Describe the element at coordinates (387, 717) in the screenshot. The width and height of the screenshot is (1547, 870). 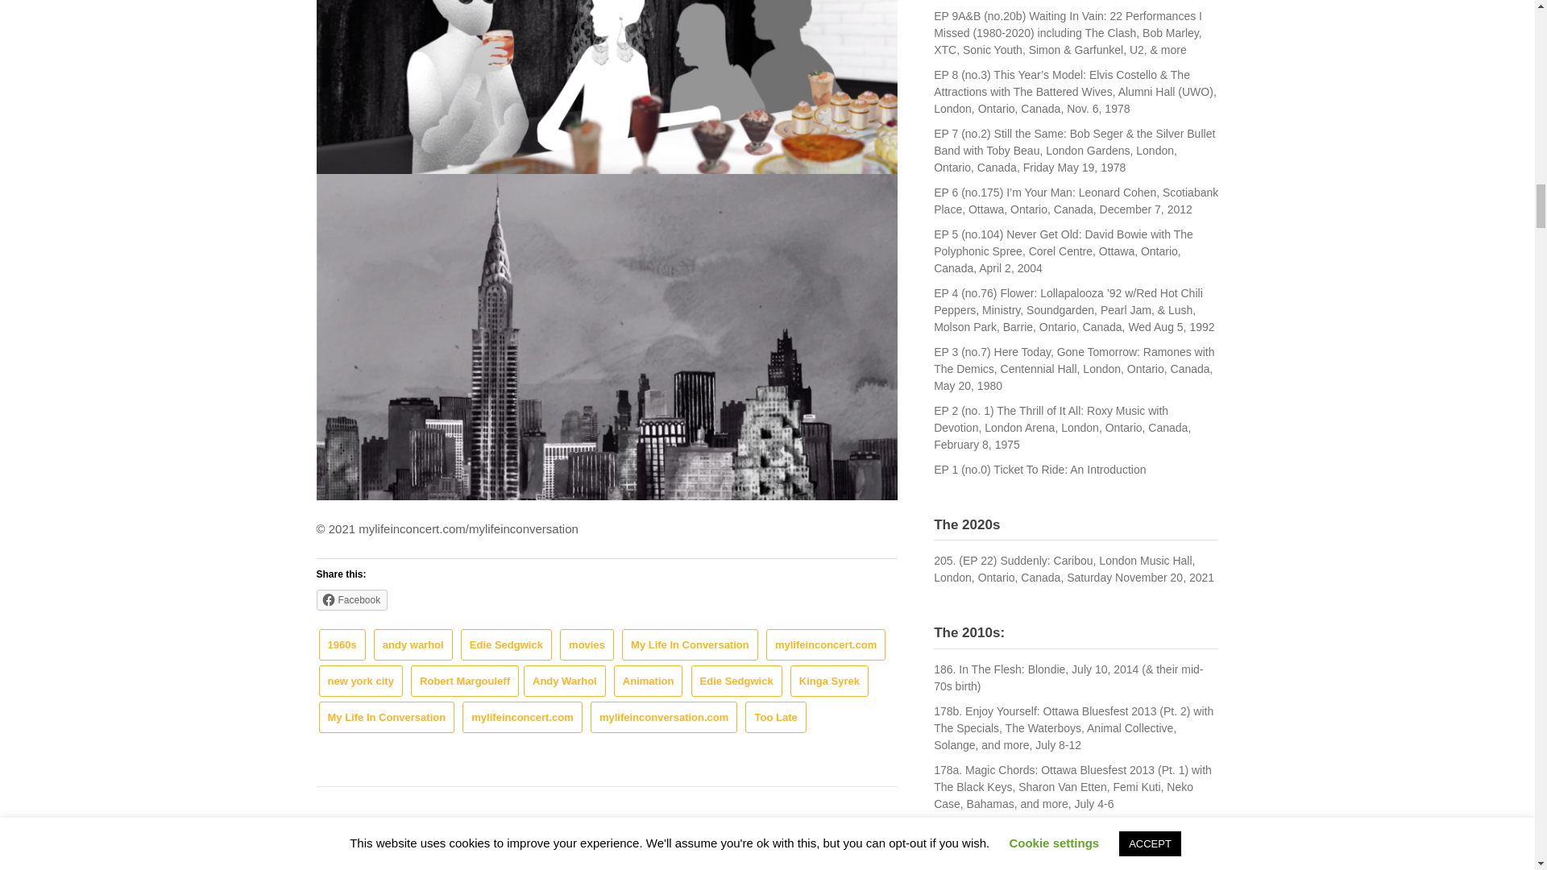
I see `My Life In Conversation` at that location.